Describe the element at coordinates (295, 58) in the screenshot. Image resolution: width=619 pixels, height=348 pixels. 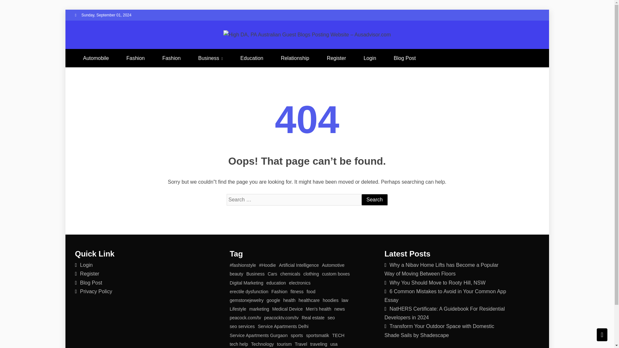
I see `Relationship` at that location.